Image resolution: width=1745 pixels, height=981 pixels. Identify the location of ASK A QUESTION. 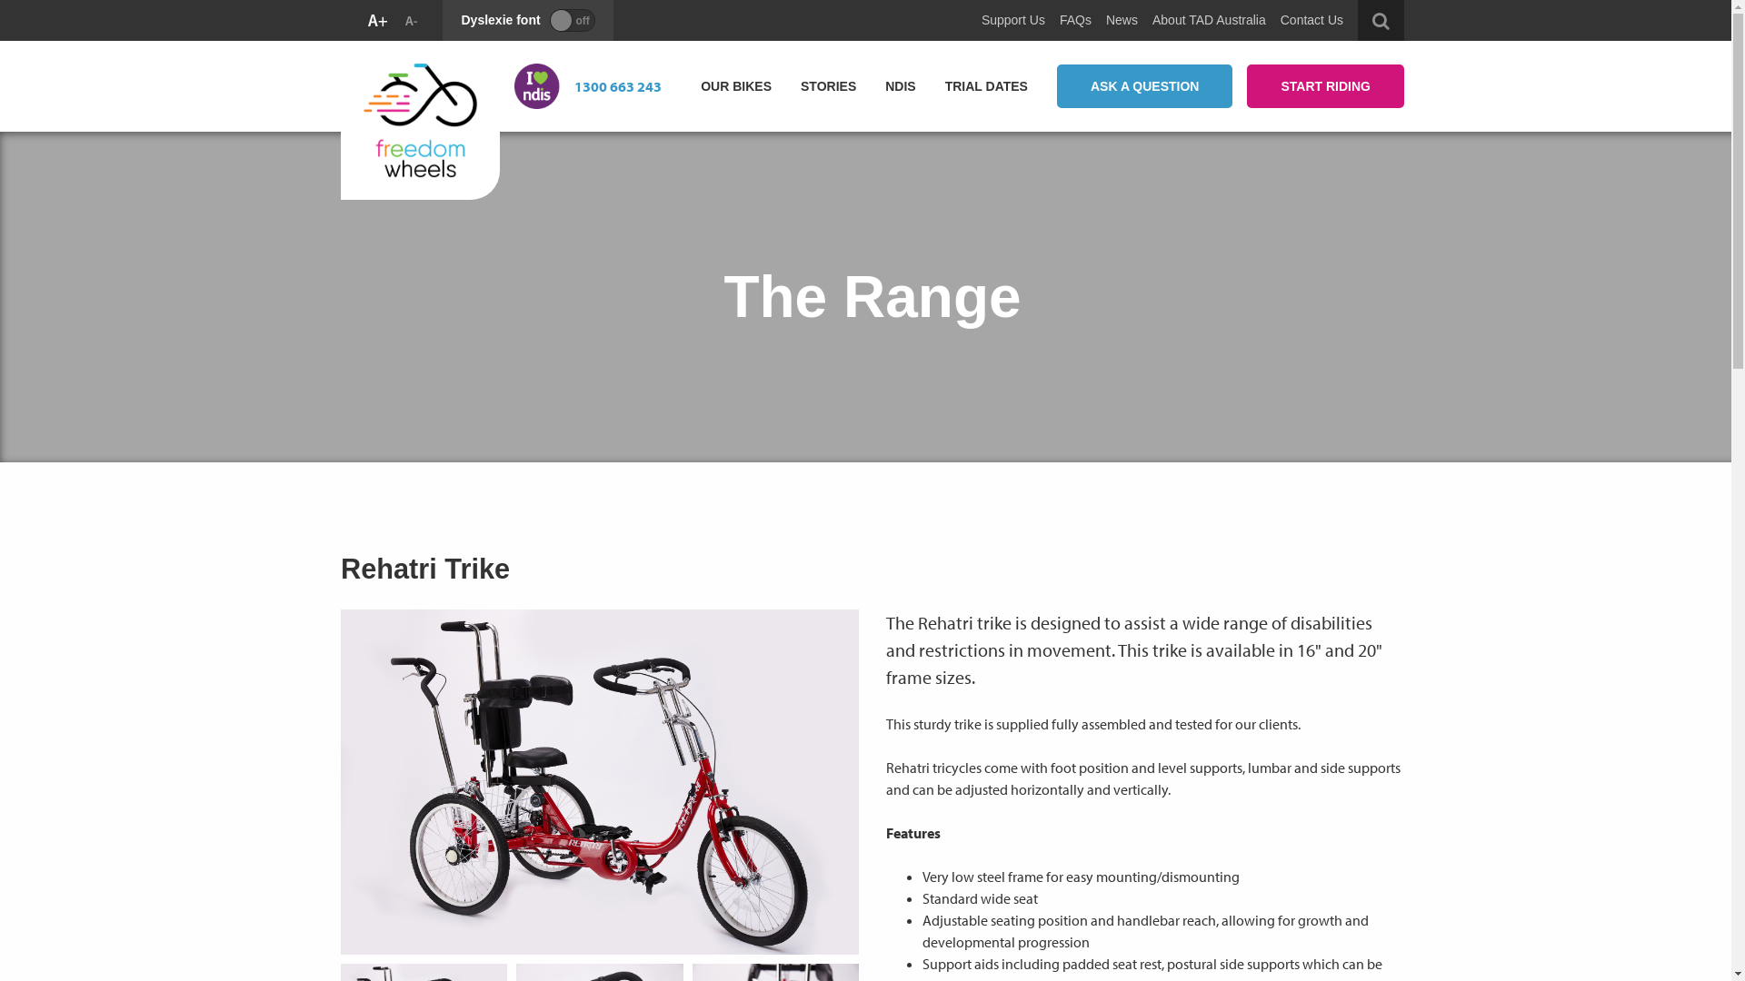
(1145, 86).